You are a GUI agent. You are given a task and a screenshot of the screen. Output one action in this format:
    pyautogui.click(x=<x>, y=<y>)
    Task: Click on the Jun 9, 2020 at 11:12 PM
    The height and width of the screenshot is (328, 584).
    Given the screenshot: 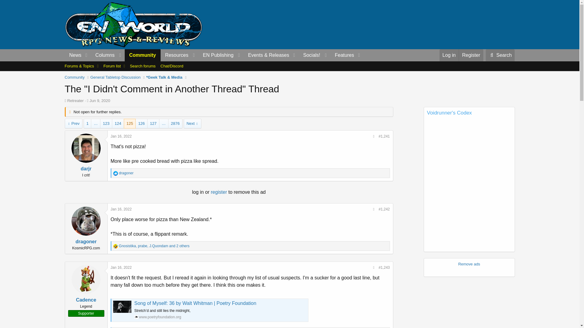 What is the action you would take?
    pyautogui.click(x=100, y=101)
    